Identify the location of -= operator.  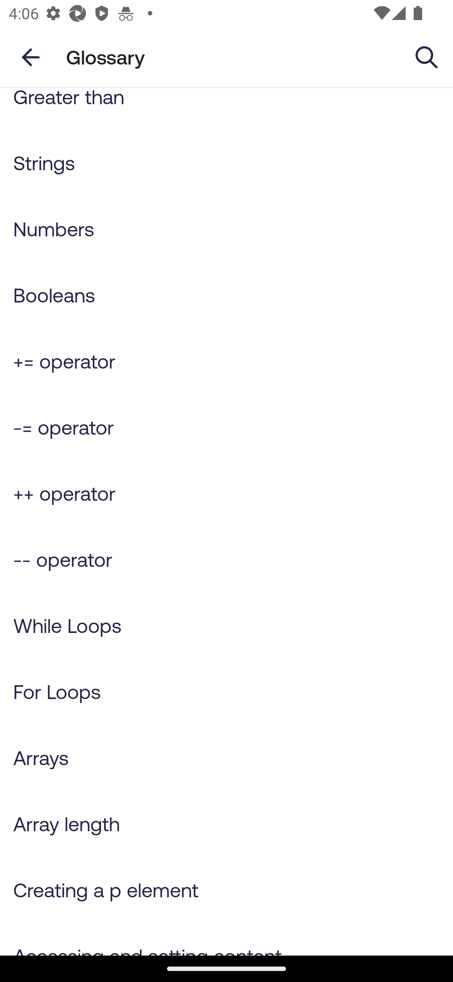
(226, 427).